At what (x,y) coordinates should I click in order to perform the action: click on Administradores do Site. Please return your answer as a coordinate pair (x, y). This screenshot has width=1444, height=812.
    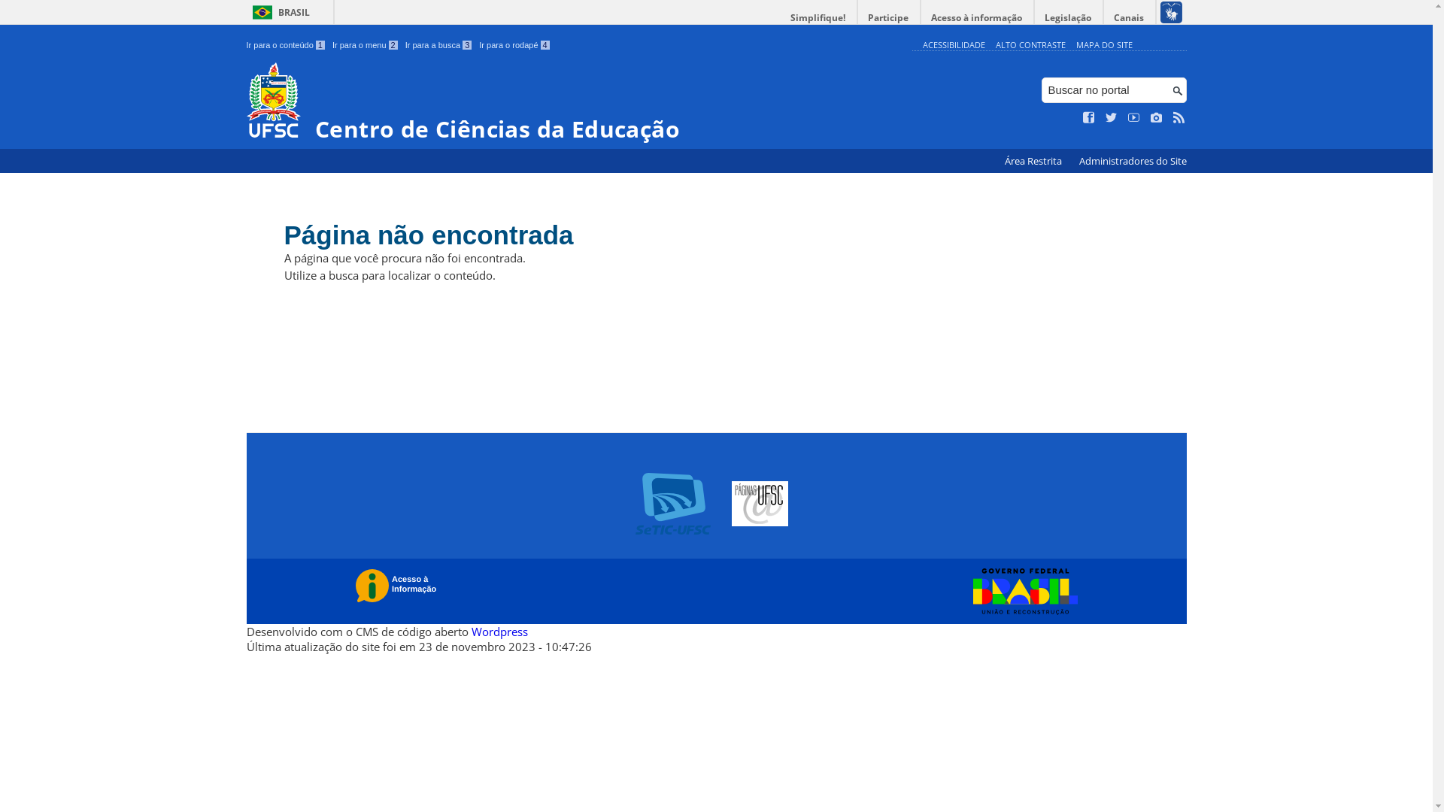
    Looking at the image, I should click on (1133, 161).